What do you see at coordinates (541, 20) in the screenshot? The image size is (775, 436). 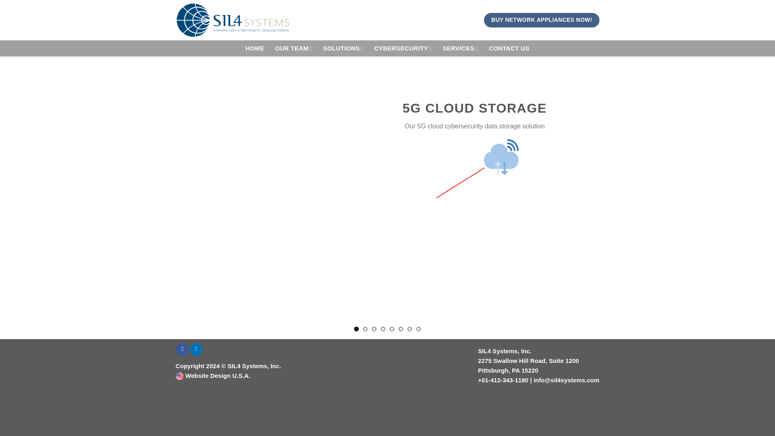 I see `BUY NETWORK APPLIANCES NOW!` at bounding box center [541, 20].